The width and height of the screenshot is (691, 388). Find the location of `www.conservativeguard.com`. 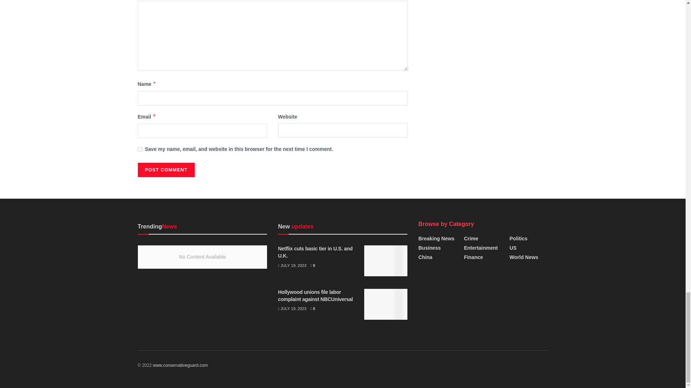

www.conservativeguard.com is located at coordinates (180, 365).